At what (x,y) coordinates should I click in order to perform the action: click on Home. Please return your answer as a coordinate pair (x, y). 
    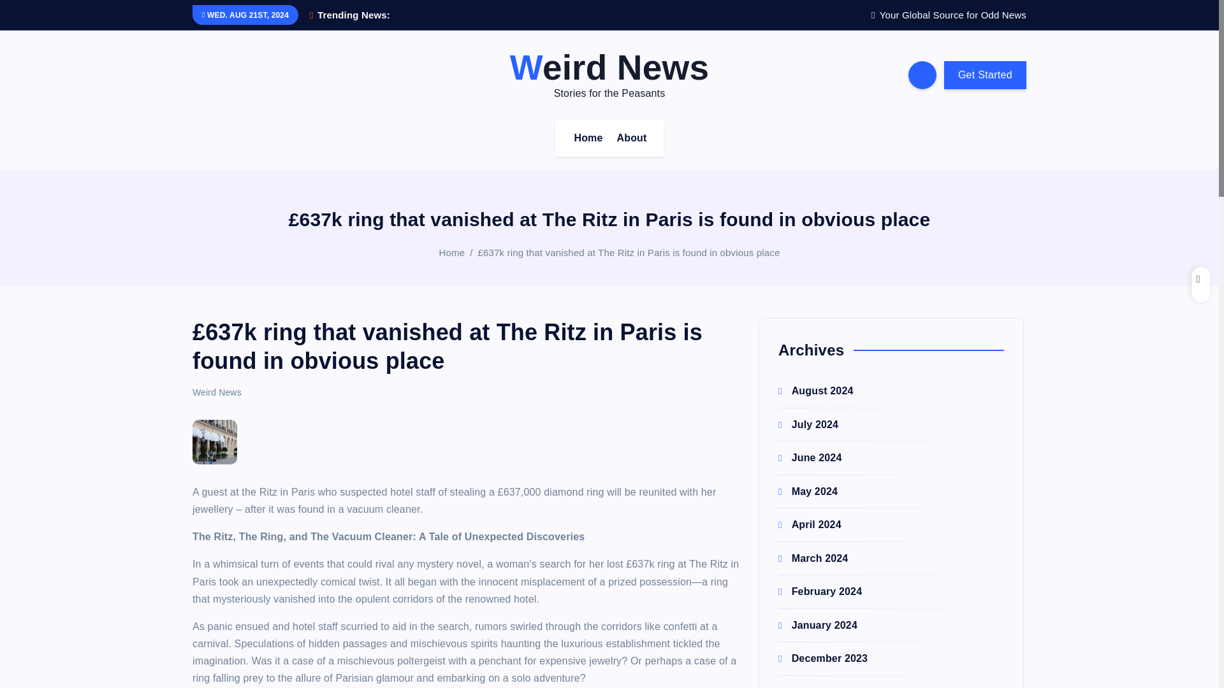
    Looking at the image, I should click on (588, 138).